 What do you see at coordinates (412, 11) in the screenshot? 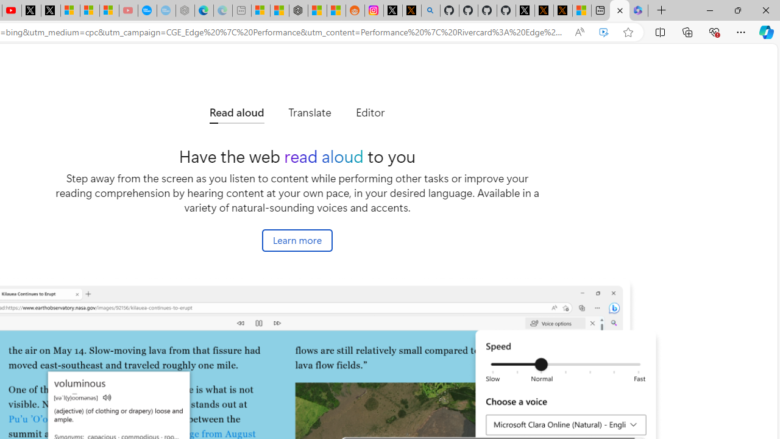
I see `help.x.com | 524: A timeout occurred` at bounding box center [412, 11].